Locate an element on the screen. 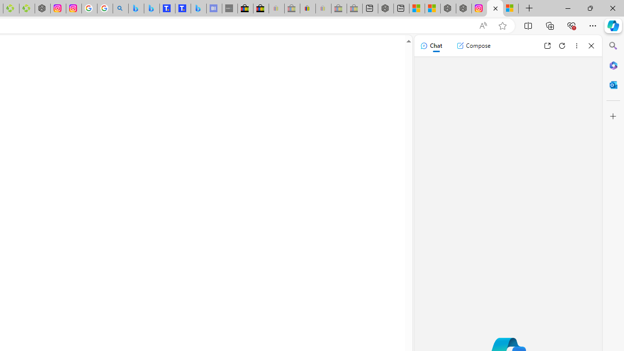 The image size is (624, 351). Yard, Garden & Outdoor Living - Sleeping is located at coordinates (354, 9).